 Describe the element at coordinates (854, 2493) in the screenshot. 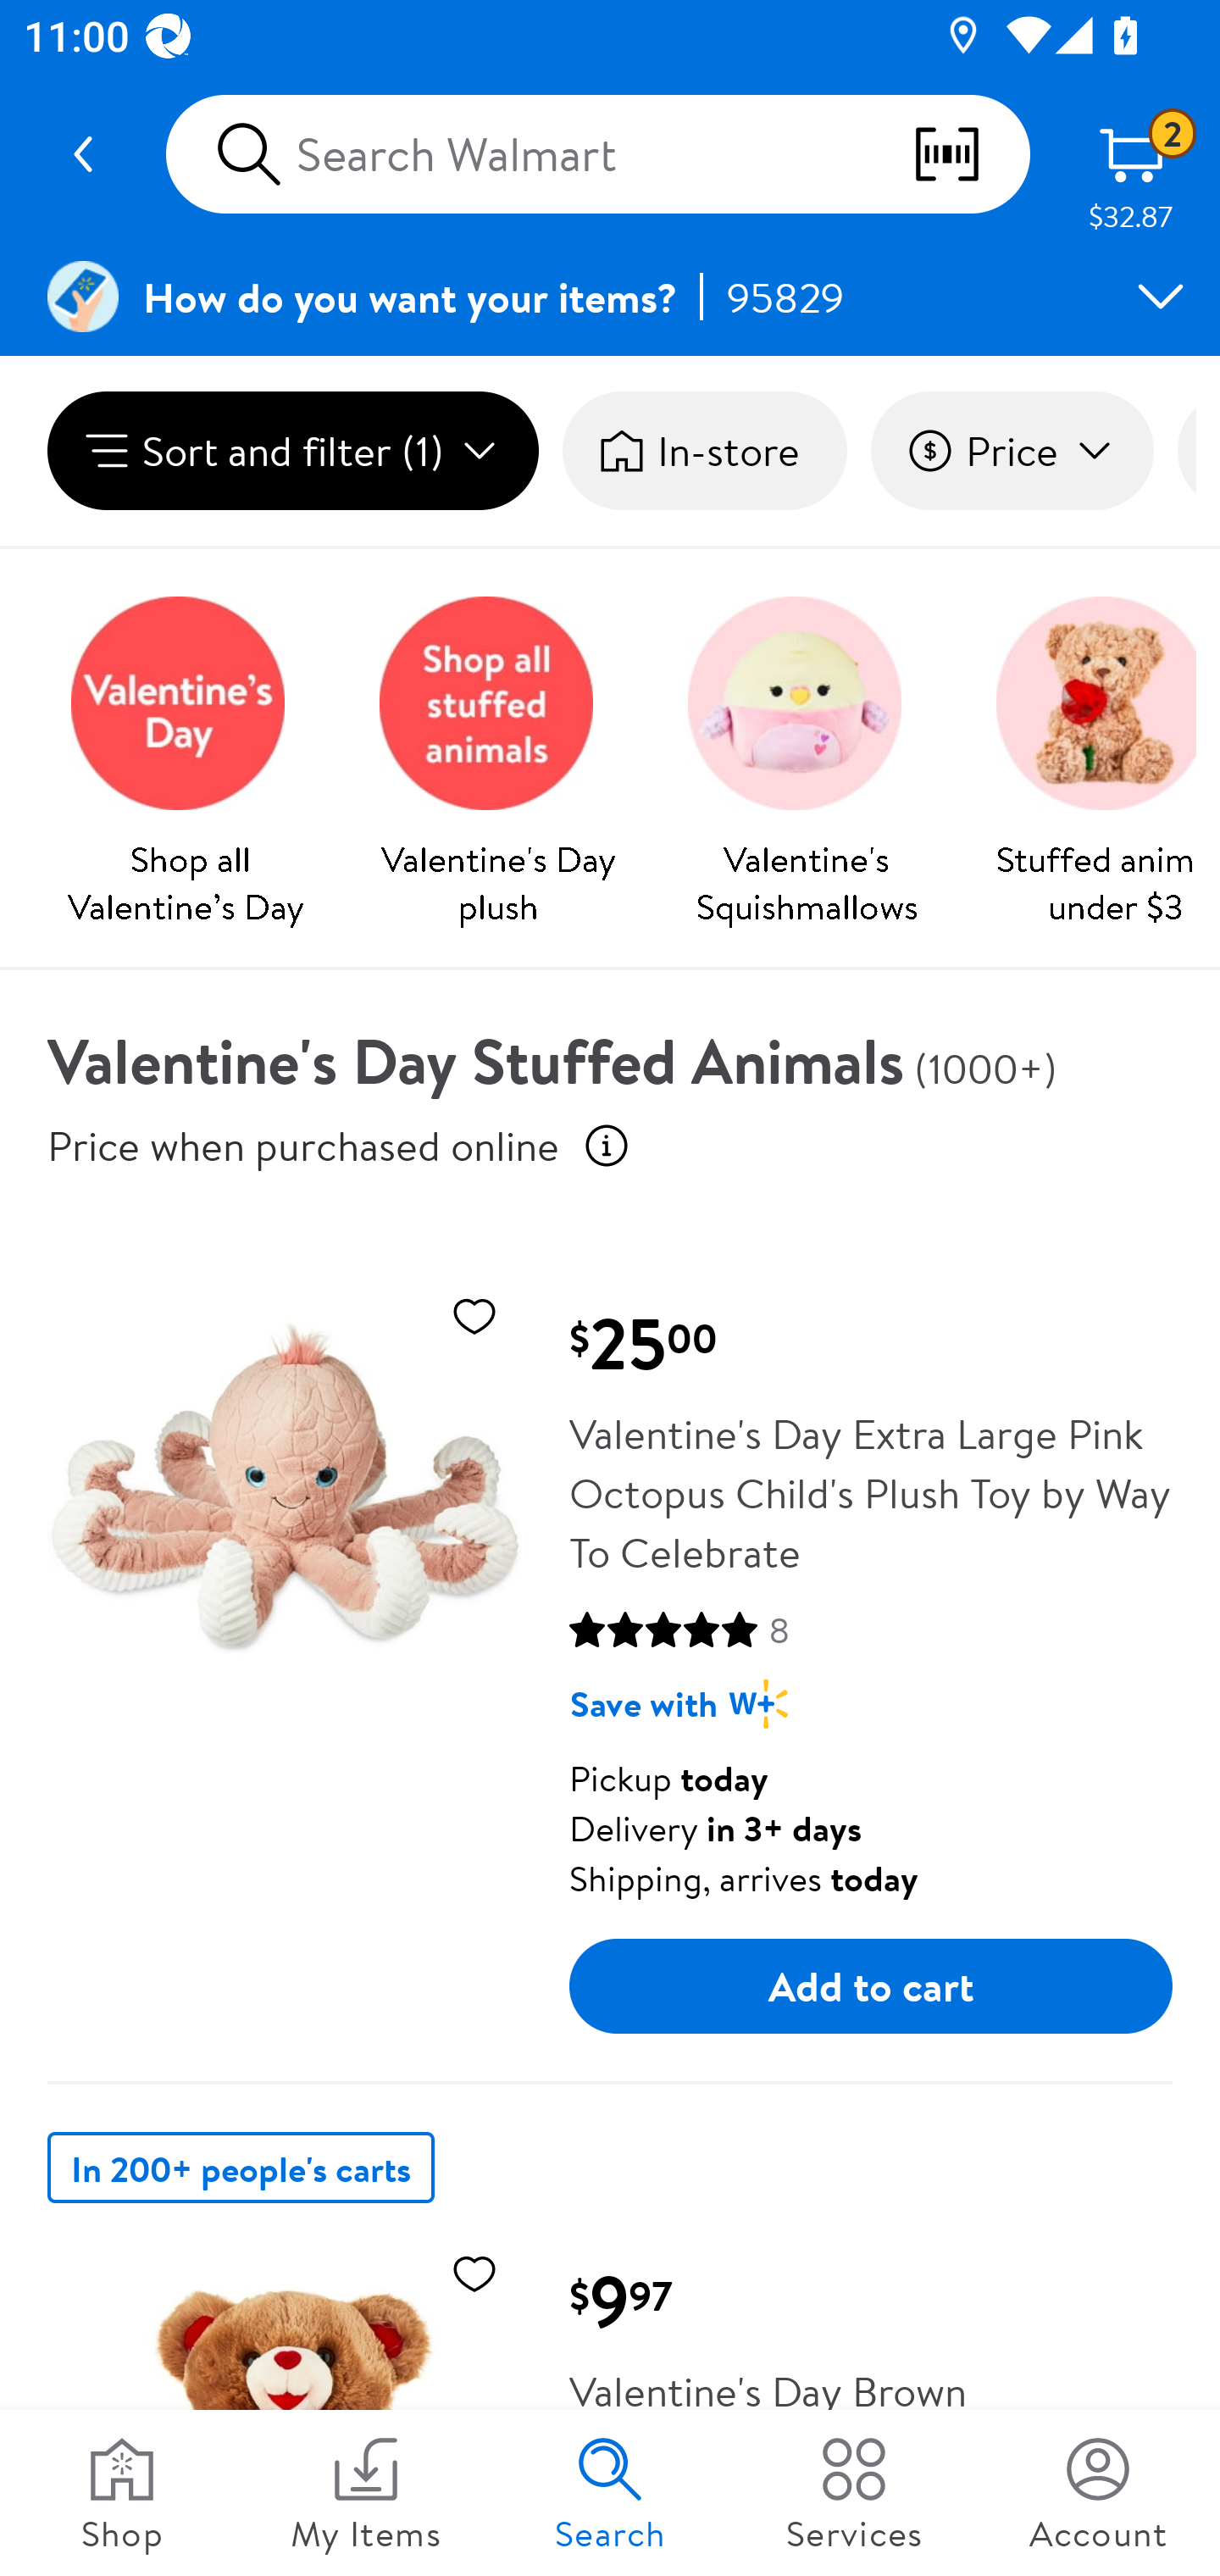

I see `Services` at that location.